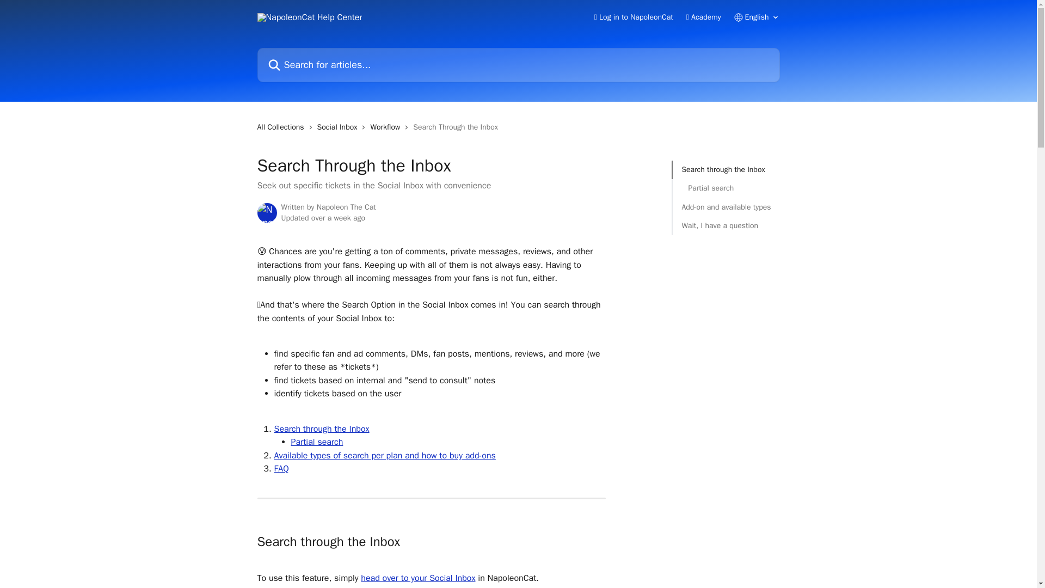 This screenshot has height=588, width=1045. I want to click on Partial search, so click(726, 188).